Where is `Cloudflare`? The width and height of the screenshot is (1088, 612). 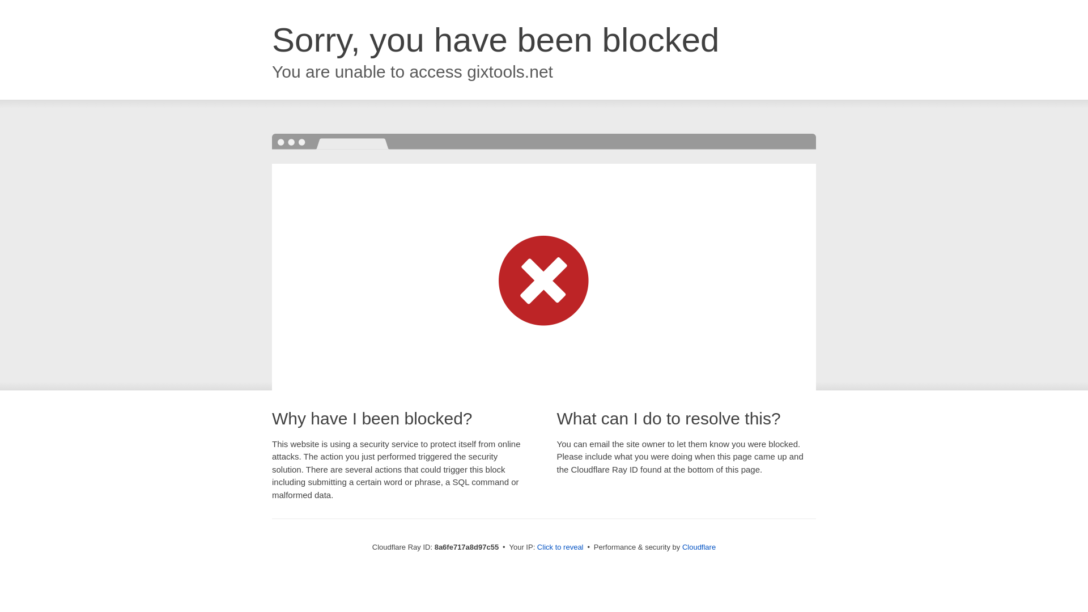
Cloudflare is located at coordinates (699, 547).